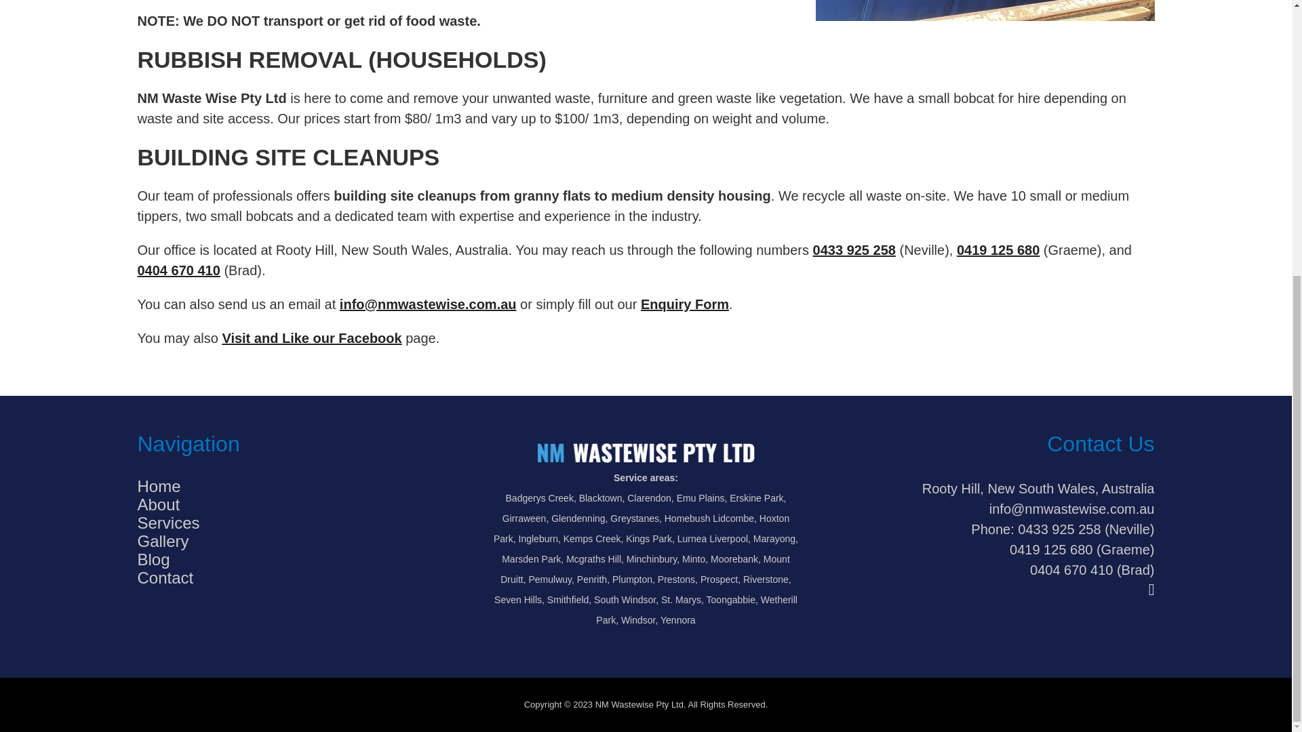  What do you see at coordinates (854, 249) in the screenshot?
I see `0433 925 258` at bounding box center [854, 249].